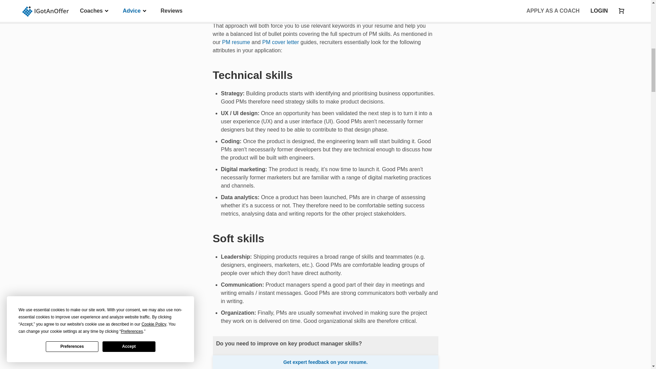 This screenshot has height=369, width=656. What do you see at coordinates (236, 42) in the screenshot?
I see `Product manager resume` at bounding box center [236, 42].